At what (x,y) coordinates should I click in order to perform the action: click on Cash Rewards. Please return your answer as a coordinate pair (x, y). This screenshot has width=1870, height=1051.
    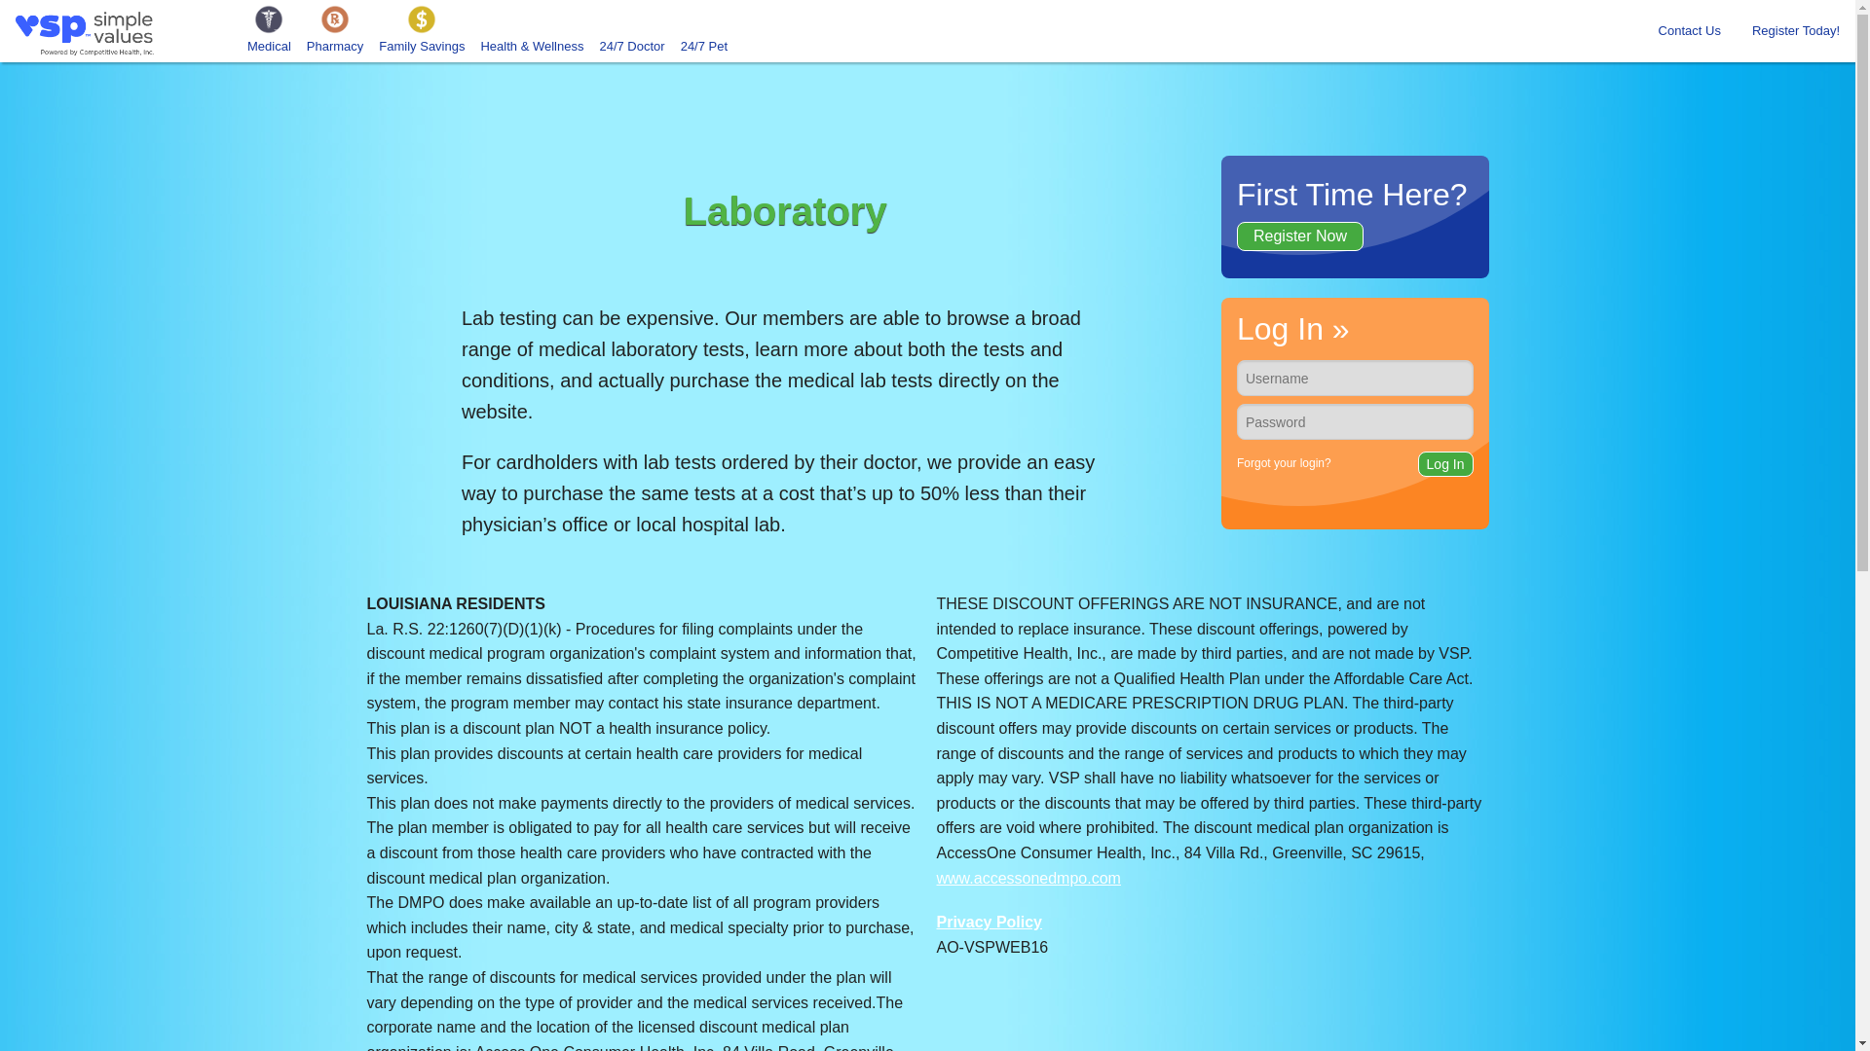
    Looking at the image, I should click on (421, 93).